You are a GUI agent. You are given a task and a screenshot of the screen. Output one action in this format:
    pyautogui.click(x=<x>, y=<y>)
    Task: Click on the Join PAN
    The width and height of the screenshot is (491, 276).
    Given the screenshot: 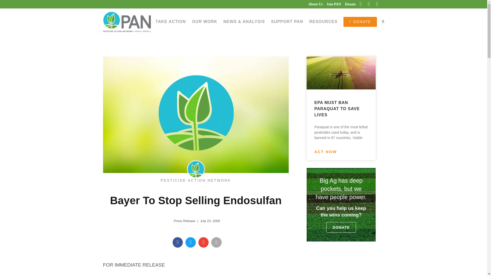 What is the action you would take?
    pyautogui.click(x=332, y=4)
    